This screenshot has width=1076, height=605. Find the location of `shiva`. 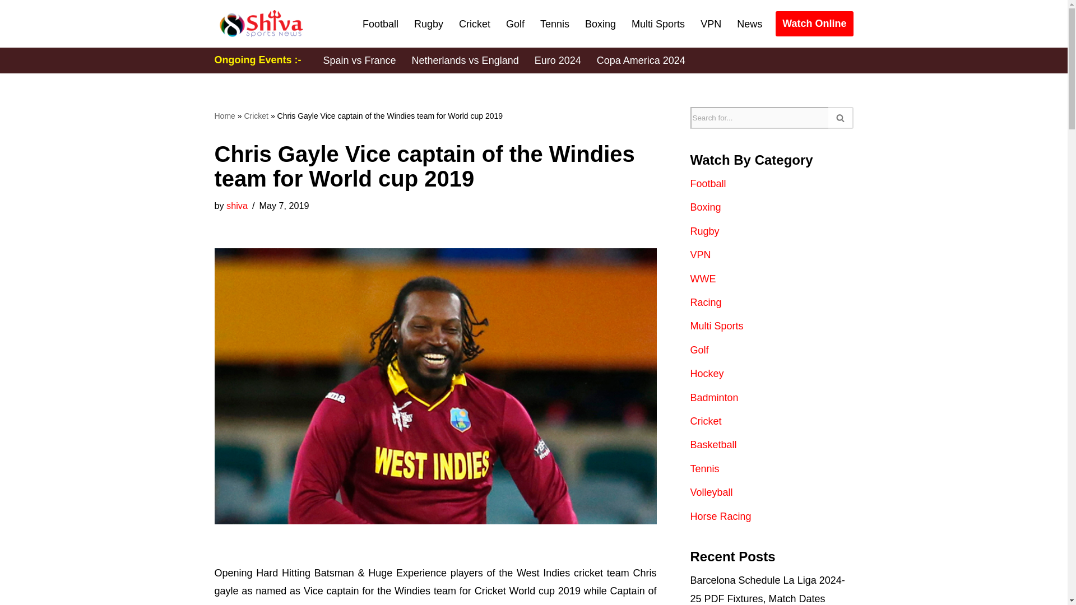

shiva is located at coordinates (236, 205).